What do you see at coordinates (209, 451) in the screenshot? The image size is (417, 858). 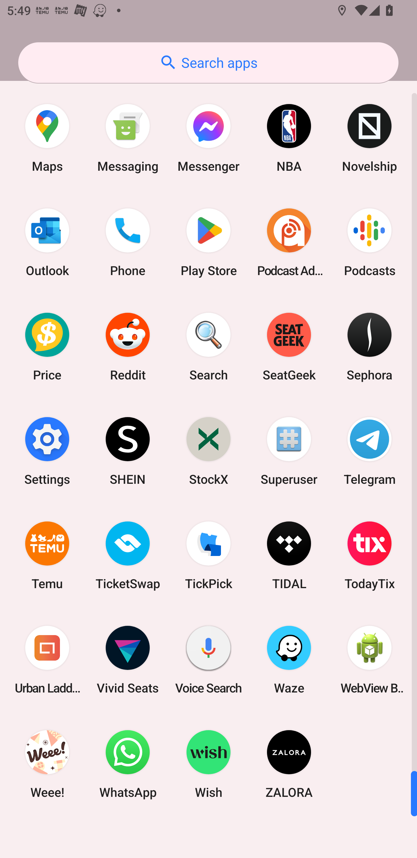 I see `StockX` at bounding box center [209, 451].